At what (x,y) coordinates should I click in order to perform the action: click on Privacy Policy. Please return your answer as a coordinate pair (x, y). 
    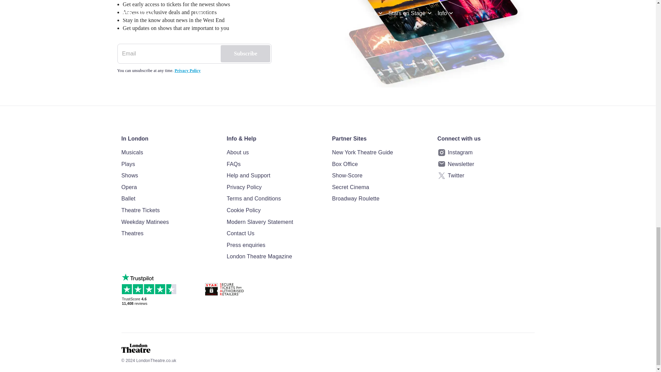
    Looking at the image, I should click on (275, 187).